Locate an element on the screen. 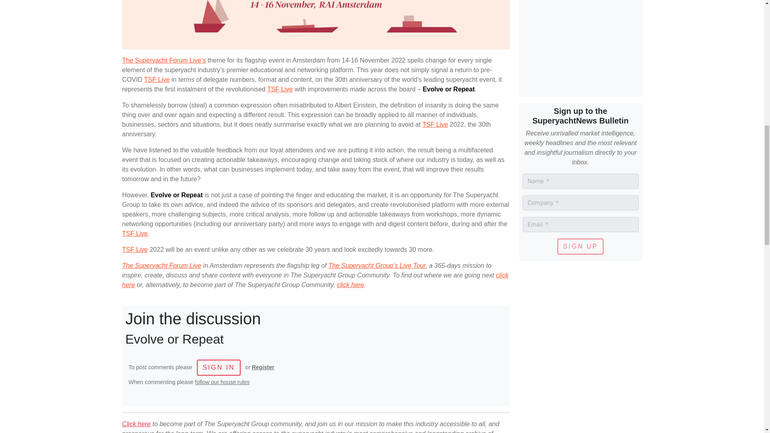  TSF Live is located at coordinates (435, 124).